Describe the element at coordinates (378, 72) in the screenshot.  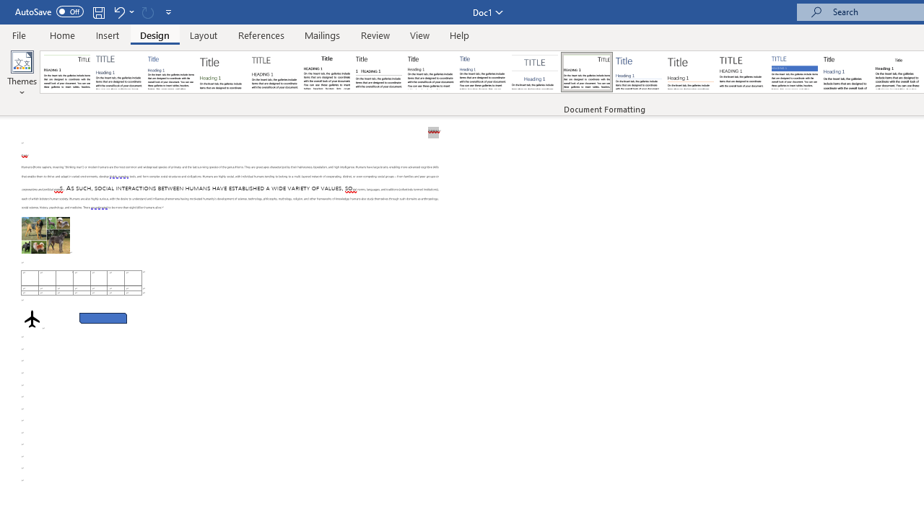
I see `Black & White (Numbered)` at that location.